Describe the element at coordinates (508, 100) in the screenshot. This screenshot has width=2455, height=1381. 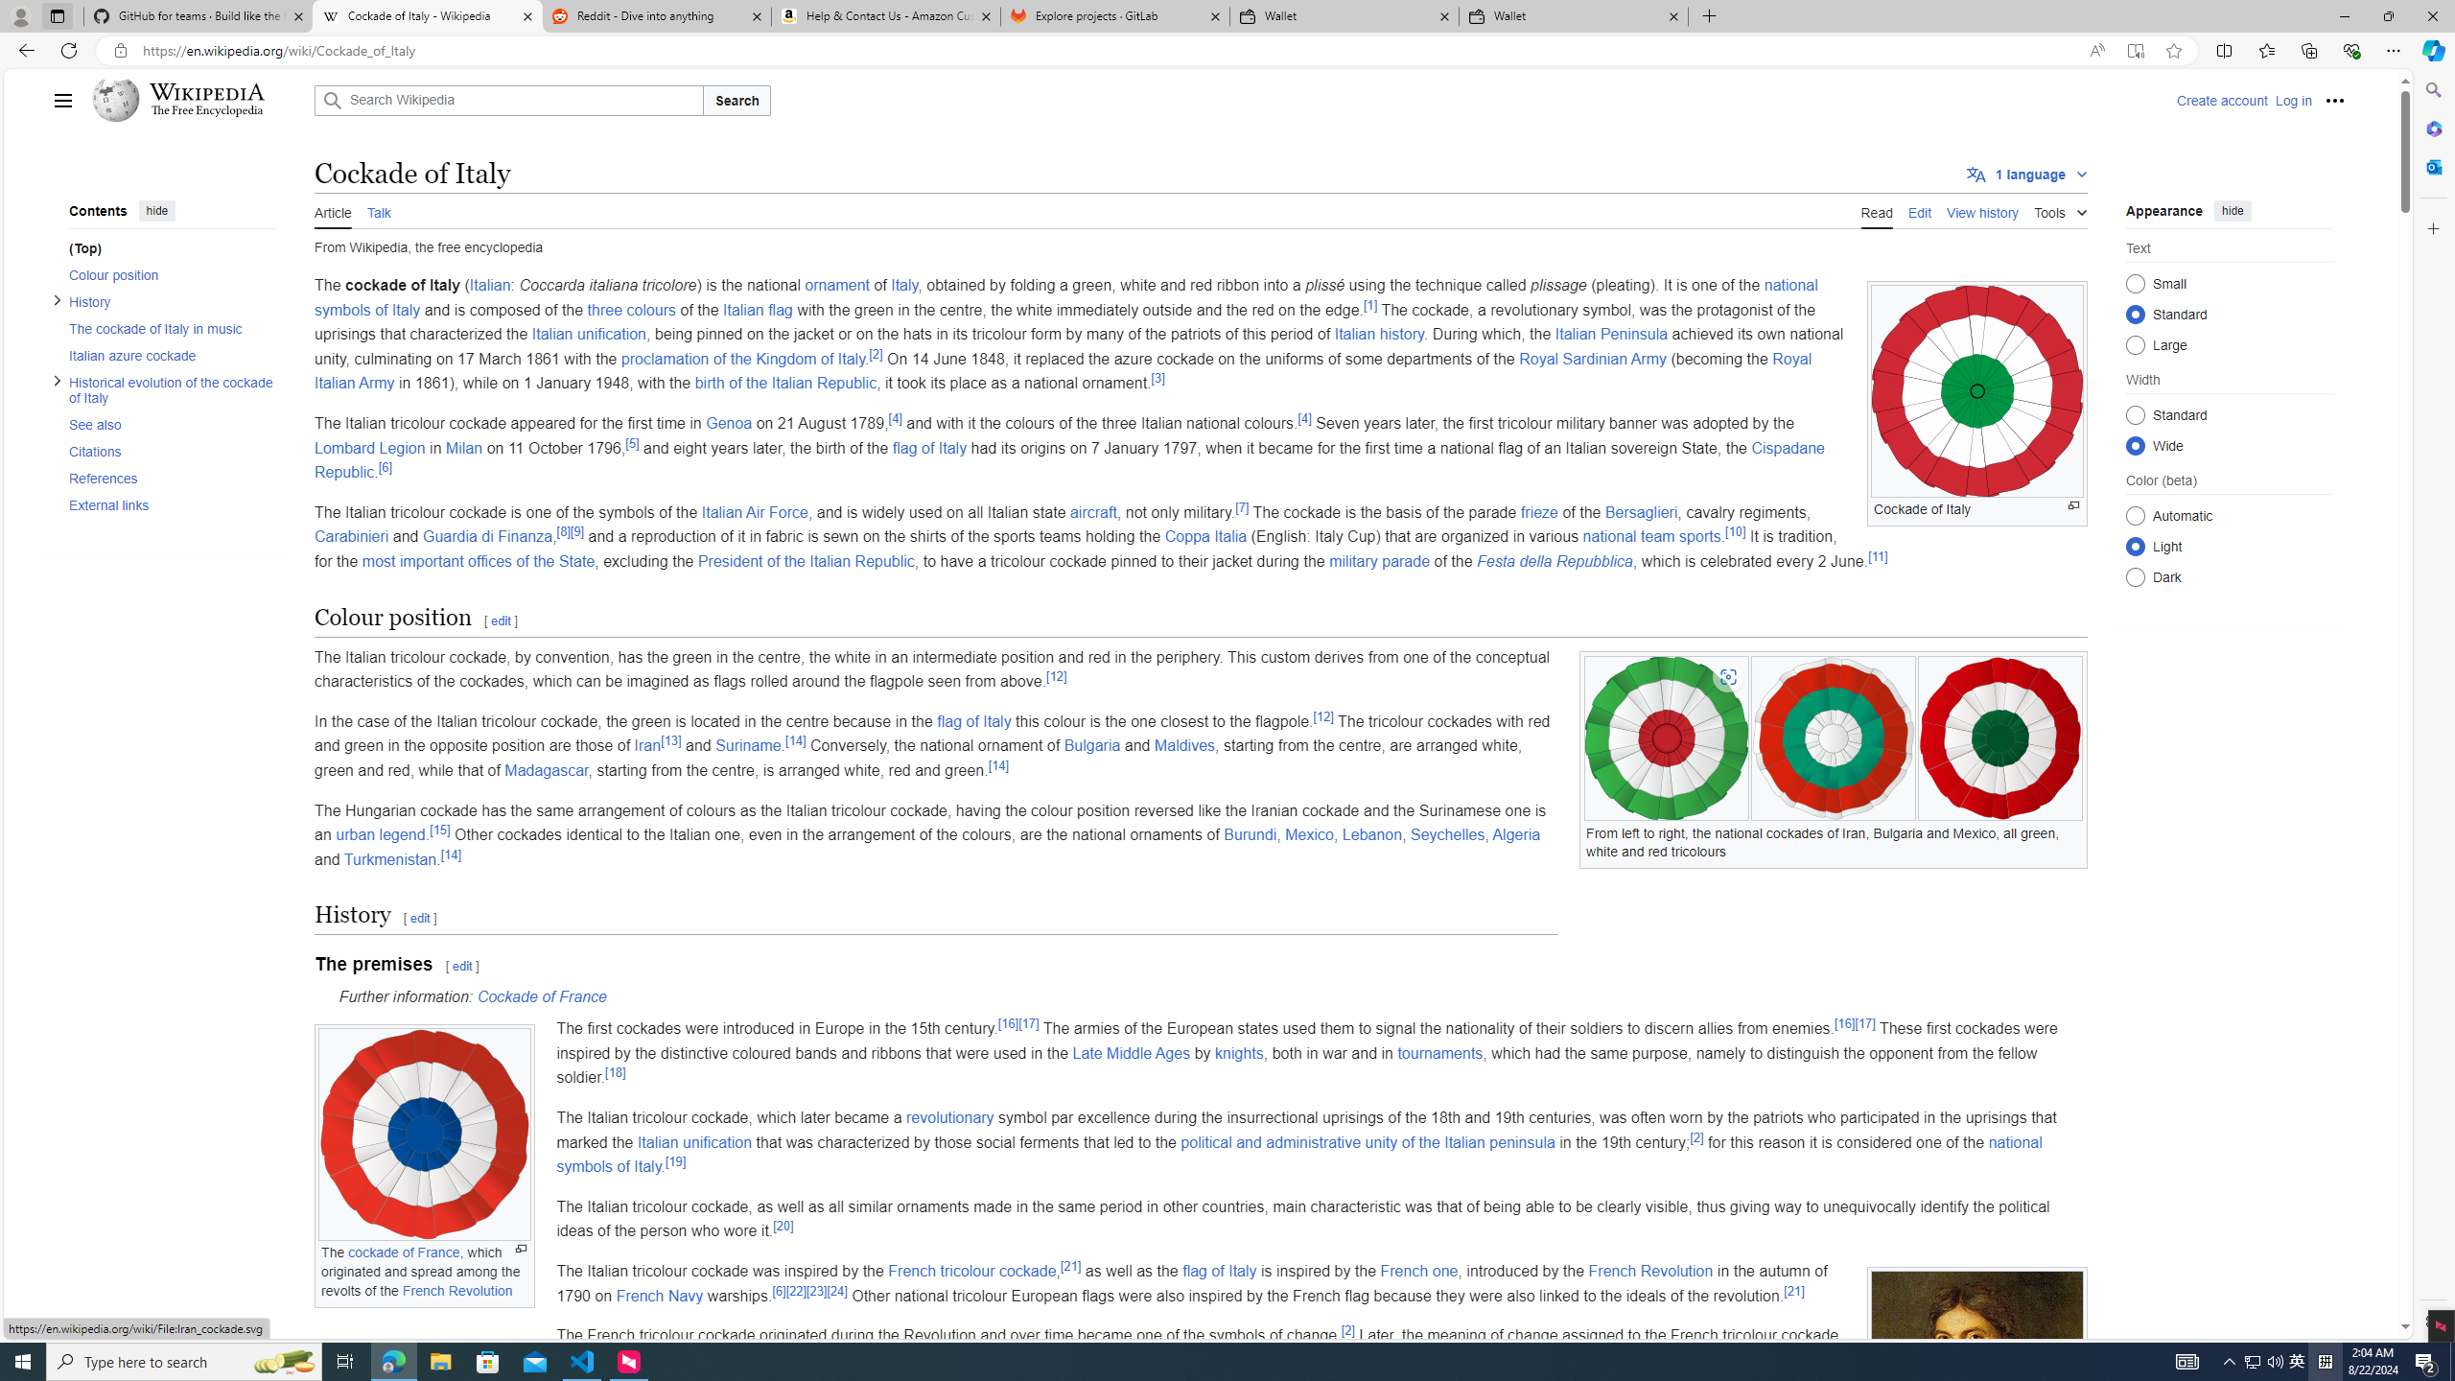
I see `Search Wikipedia` at that location.